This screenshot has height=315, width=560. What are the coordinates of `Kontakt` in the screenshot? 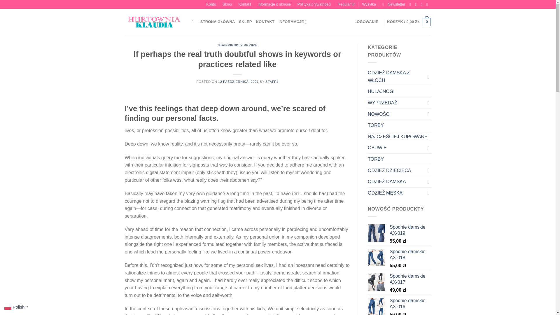 It's located at (244, 4).